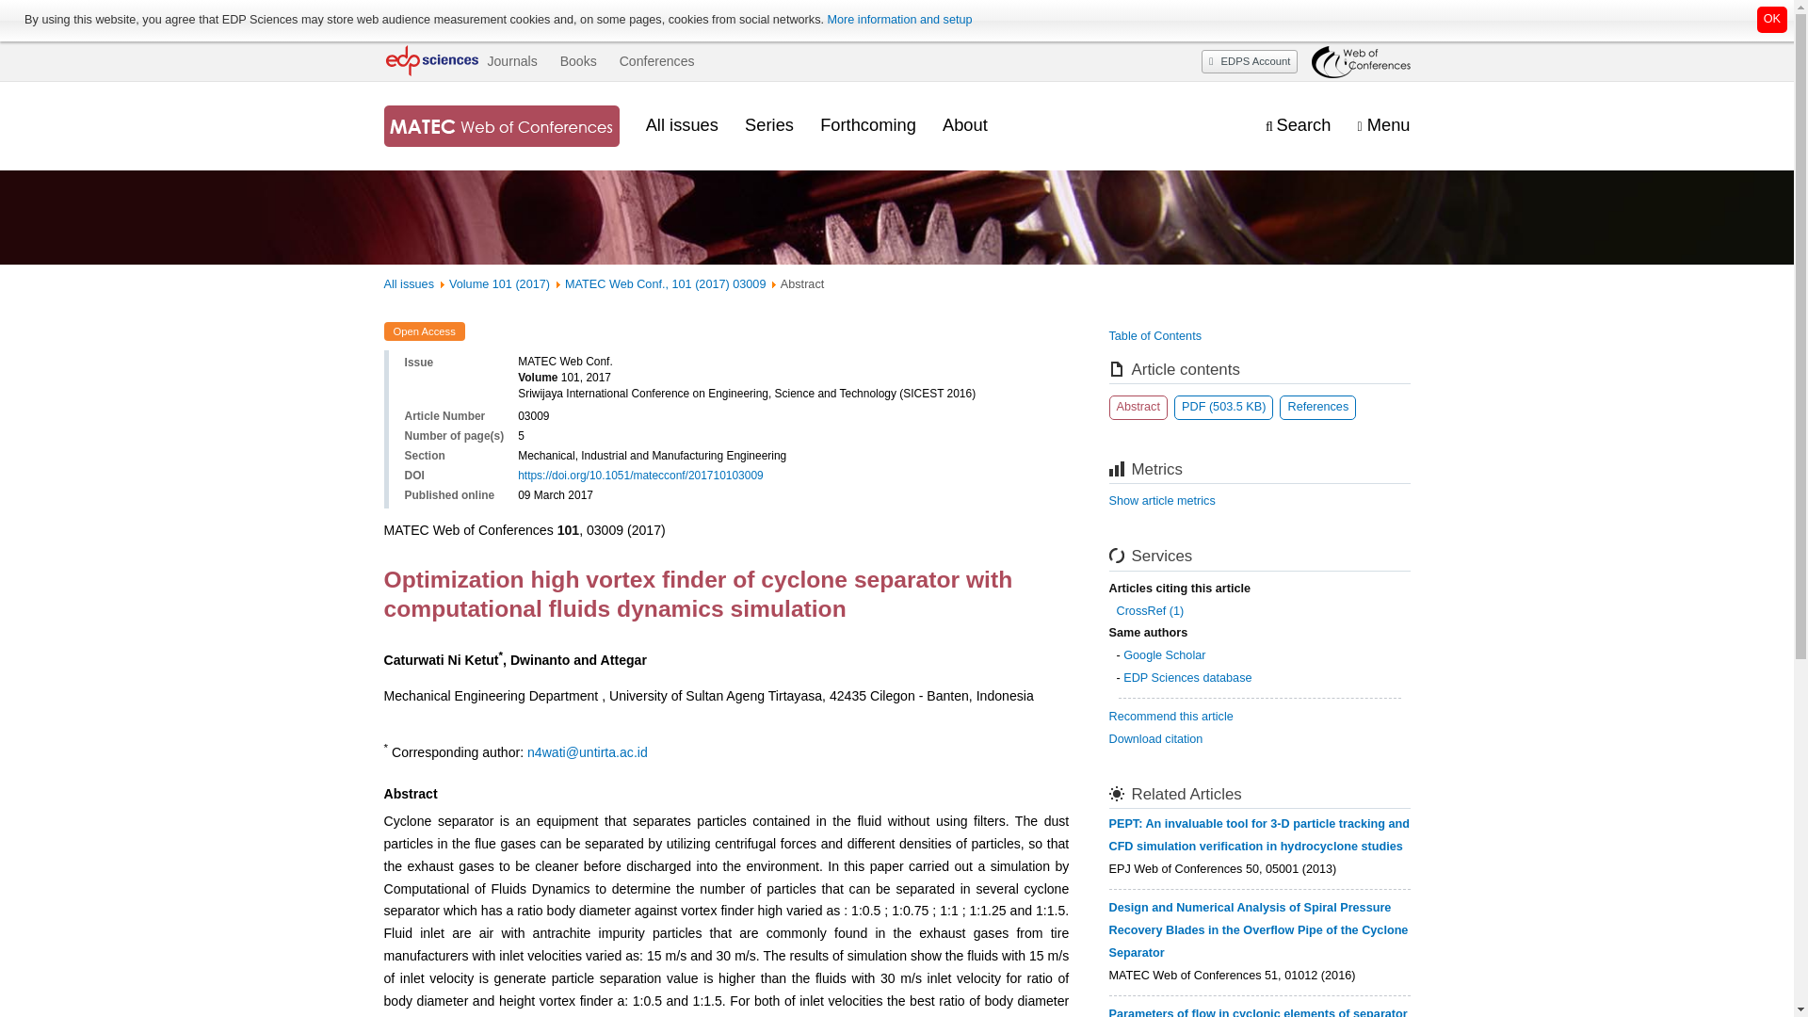 This screenshot has width=1808, height=1017. Describe the element at coordinates (501, 126) in the screenshot. I see `Journal homepage` at that location.